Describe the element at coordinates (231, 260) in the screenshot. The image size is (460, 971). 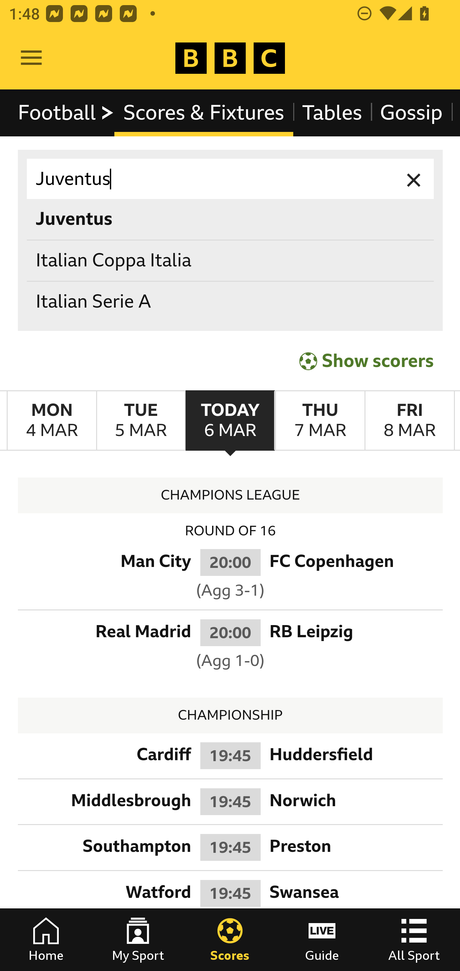
I see `Italian Coppa Italia` at that location.